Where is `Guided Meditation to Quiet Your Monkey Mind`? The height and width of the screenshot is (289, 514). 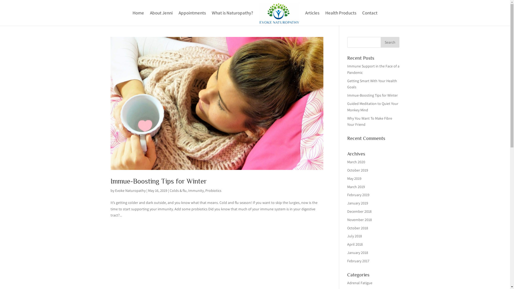
Guided Meditation to Quiet Your Monkey Mind is located at coordinates (373, 107).